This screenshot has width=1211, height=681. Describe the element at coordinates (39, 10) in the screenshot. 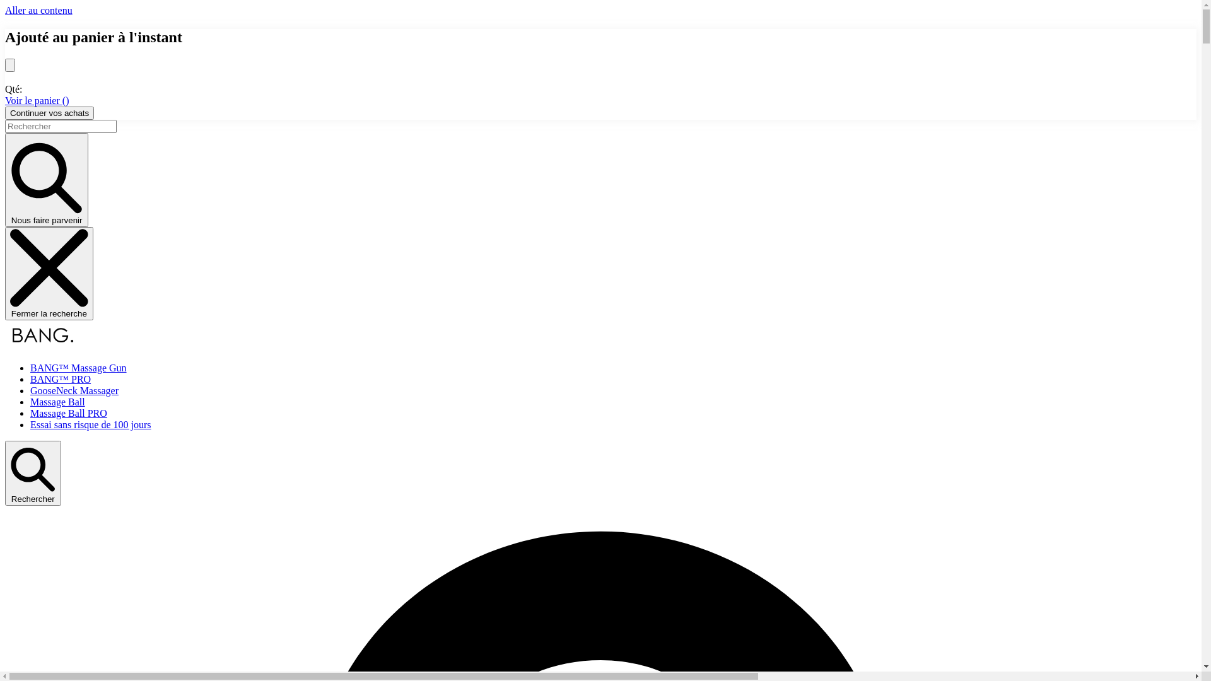

I see `Aller au contenu` at that location.